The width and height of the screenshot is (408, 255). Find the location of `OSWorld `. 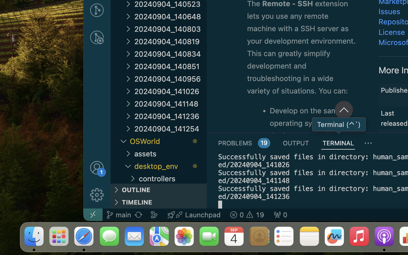

OSWorld  is located at coordinates (168, 141).